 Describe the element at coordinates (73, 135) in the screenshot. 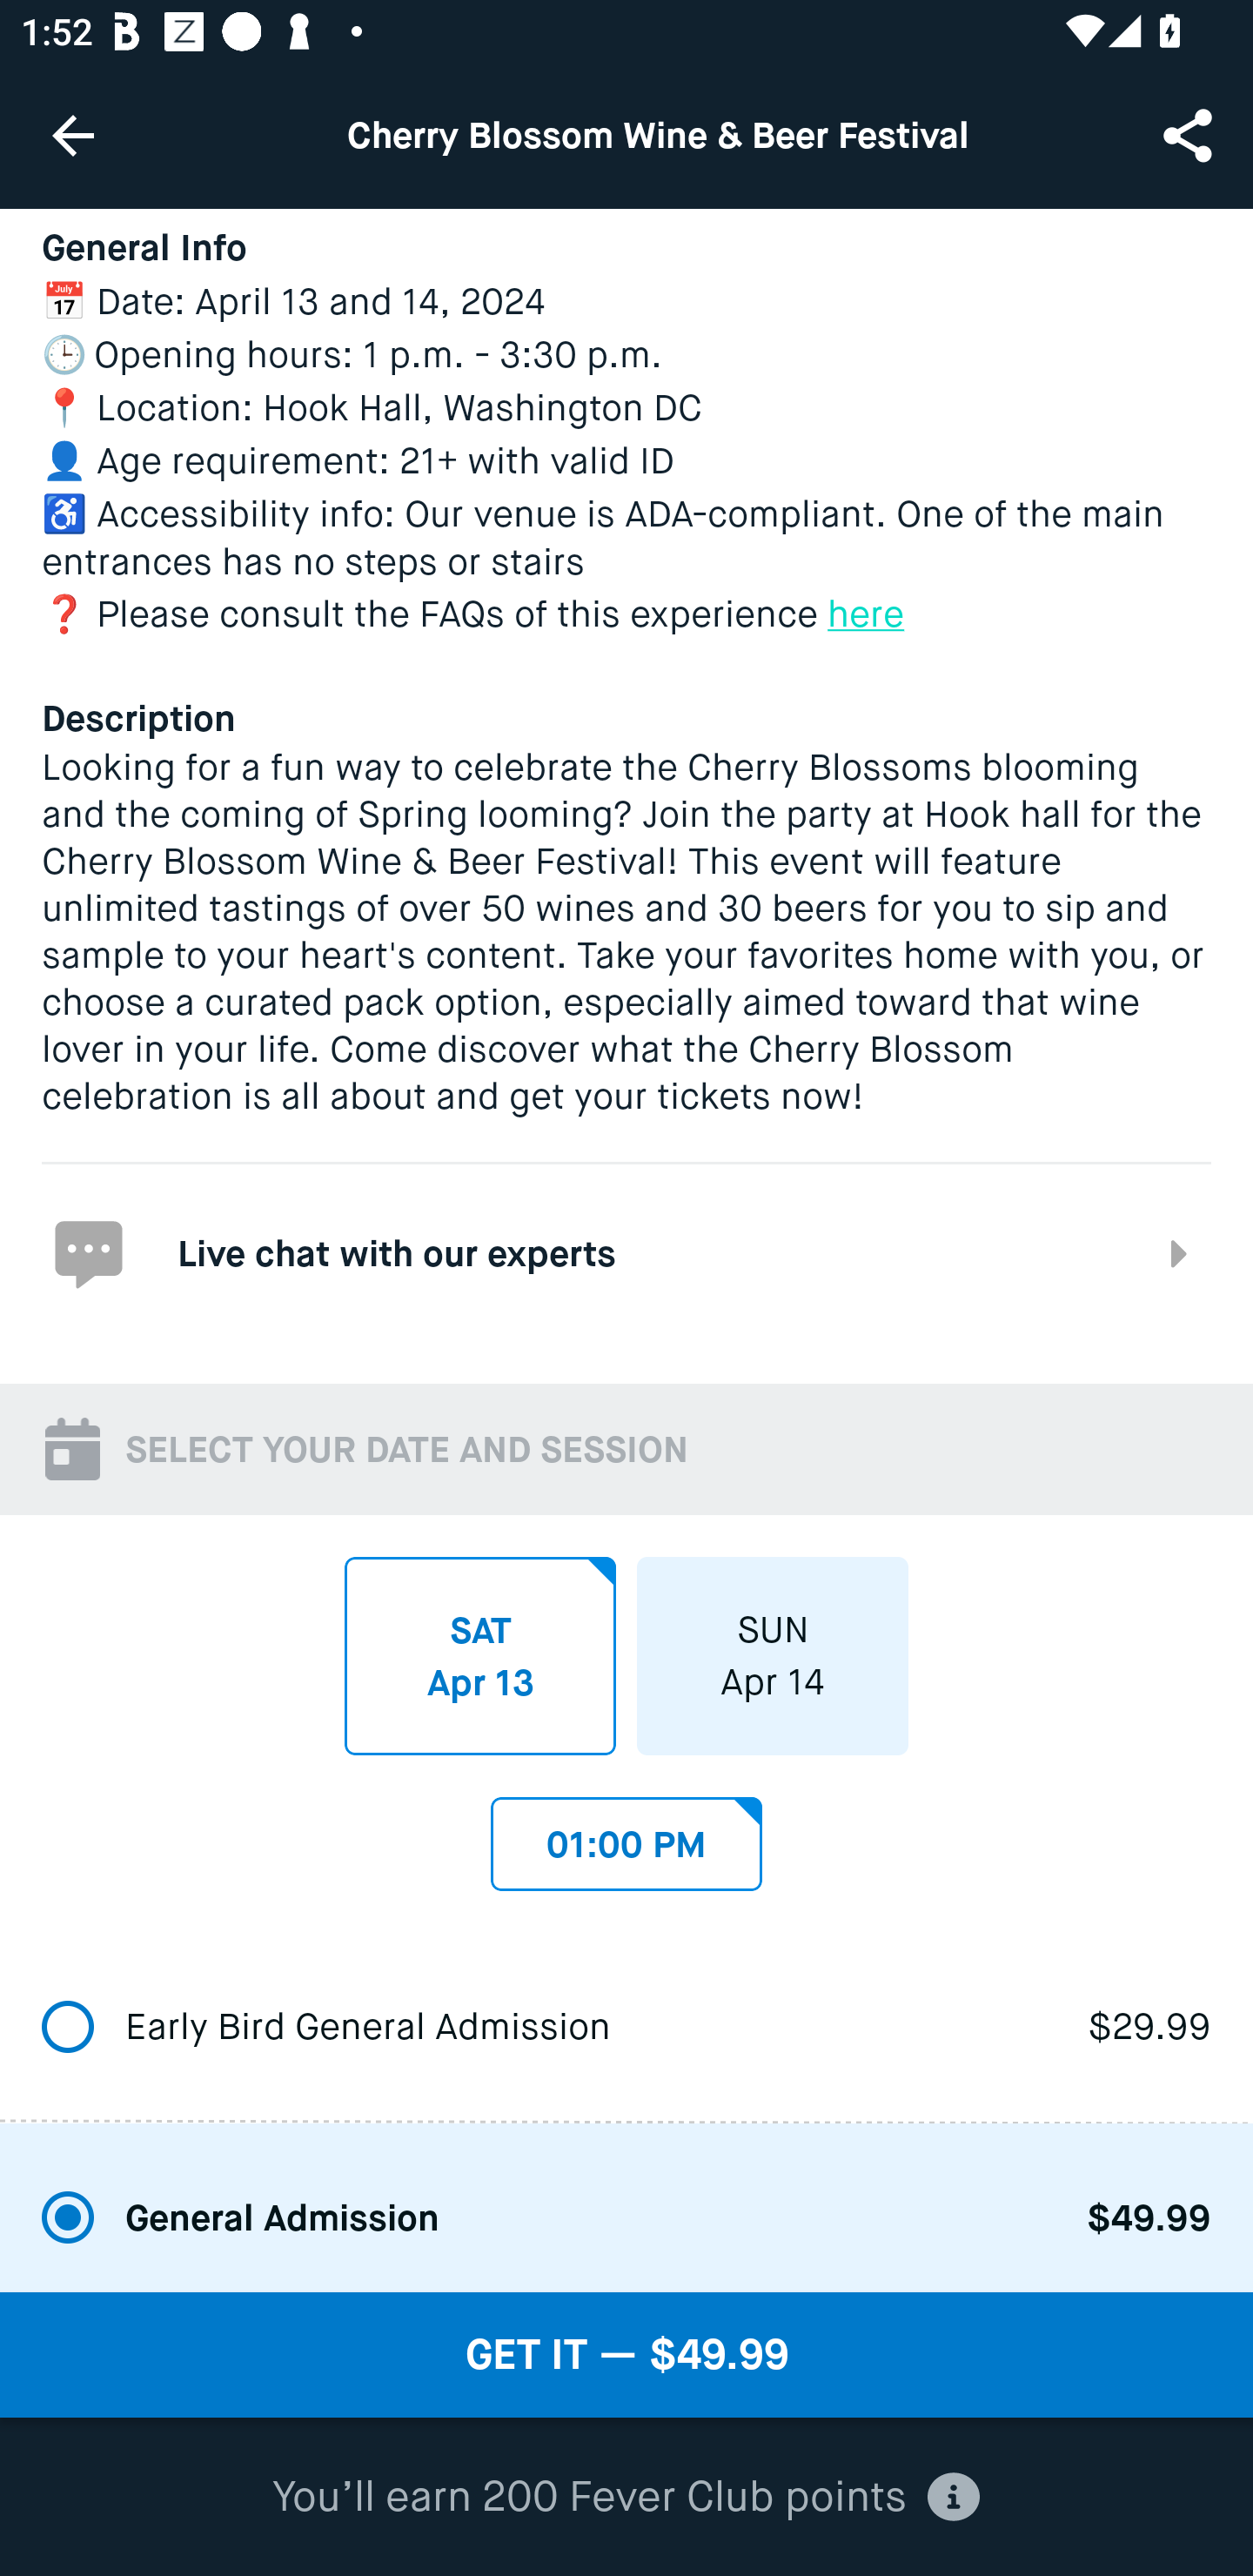

I see `Navigate up` at that location.